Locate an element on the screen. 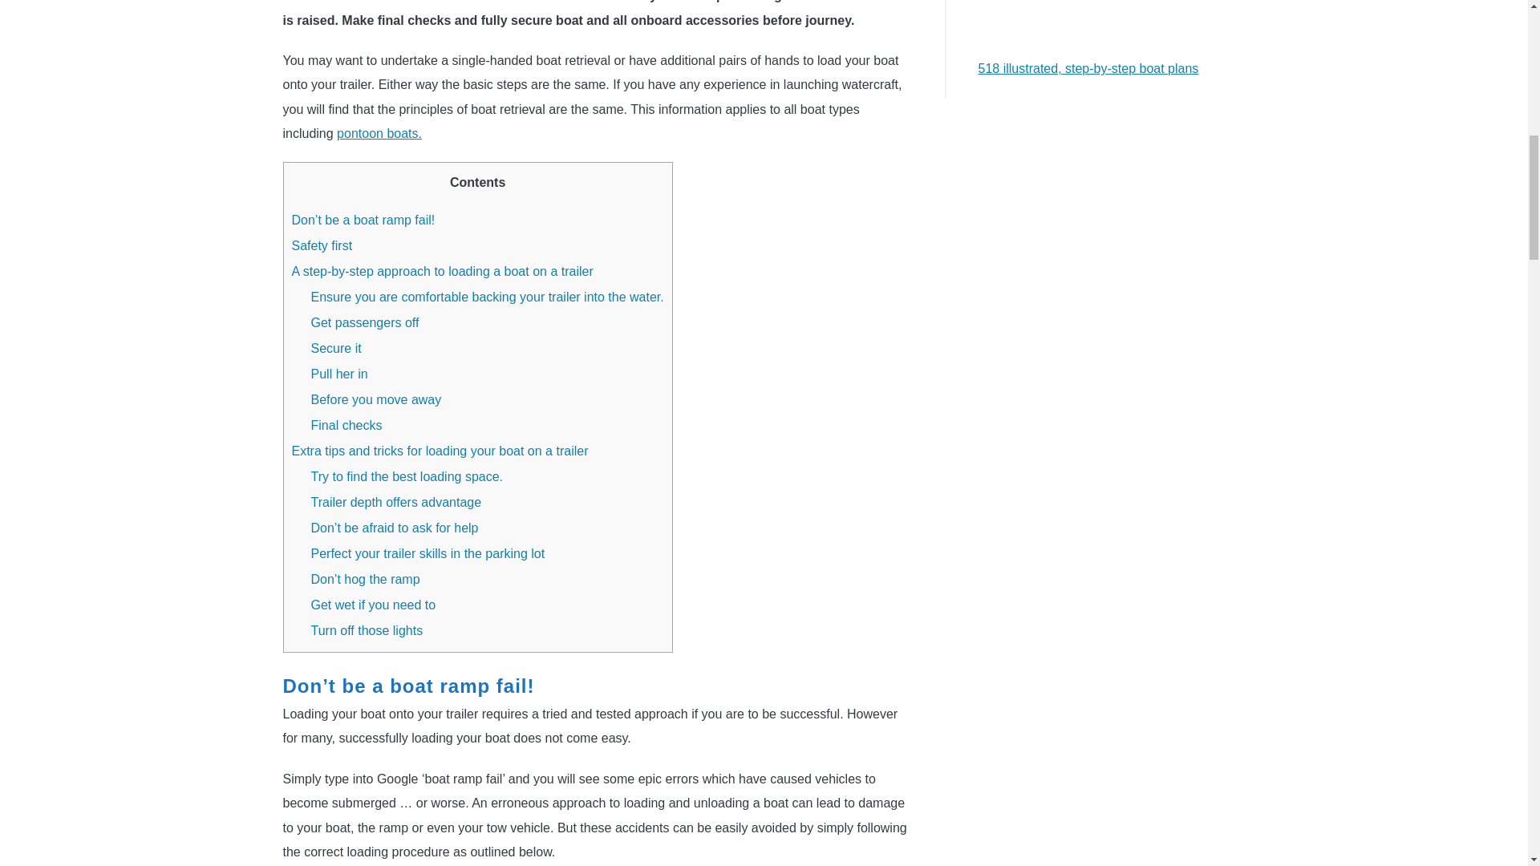 The image size is (1540, 866). Turn off those lights is located at coordinates (367, 630).